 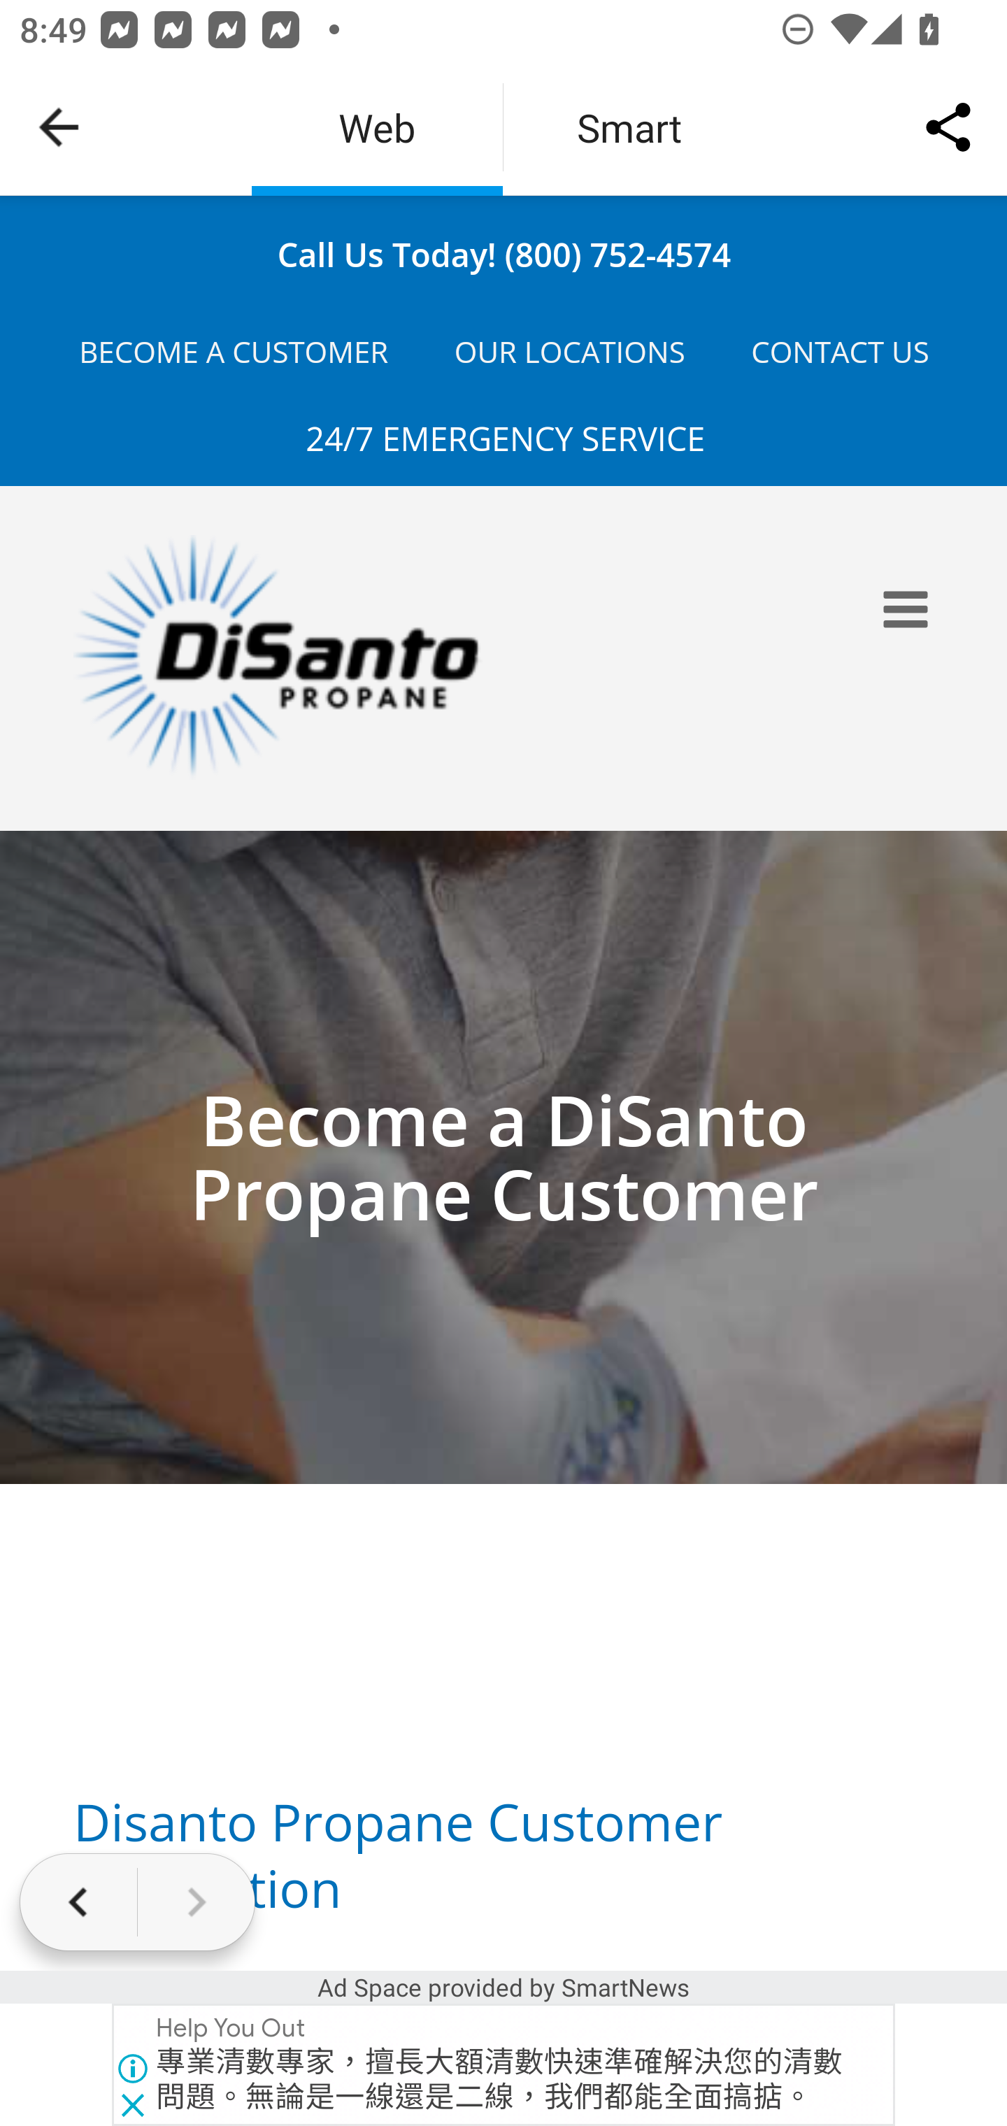 I want to click on Help You Out, so click(x=232, y=2029).